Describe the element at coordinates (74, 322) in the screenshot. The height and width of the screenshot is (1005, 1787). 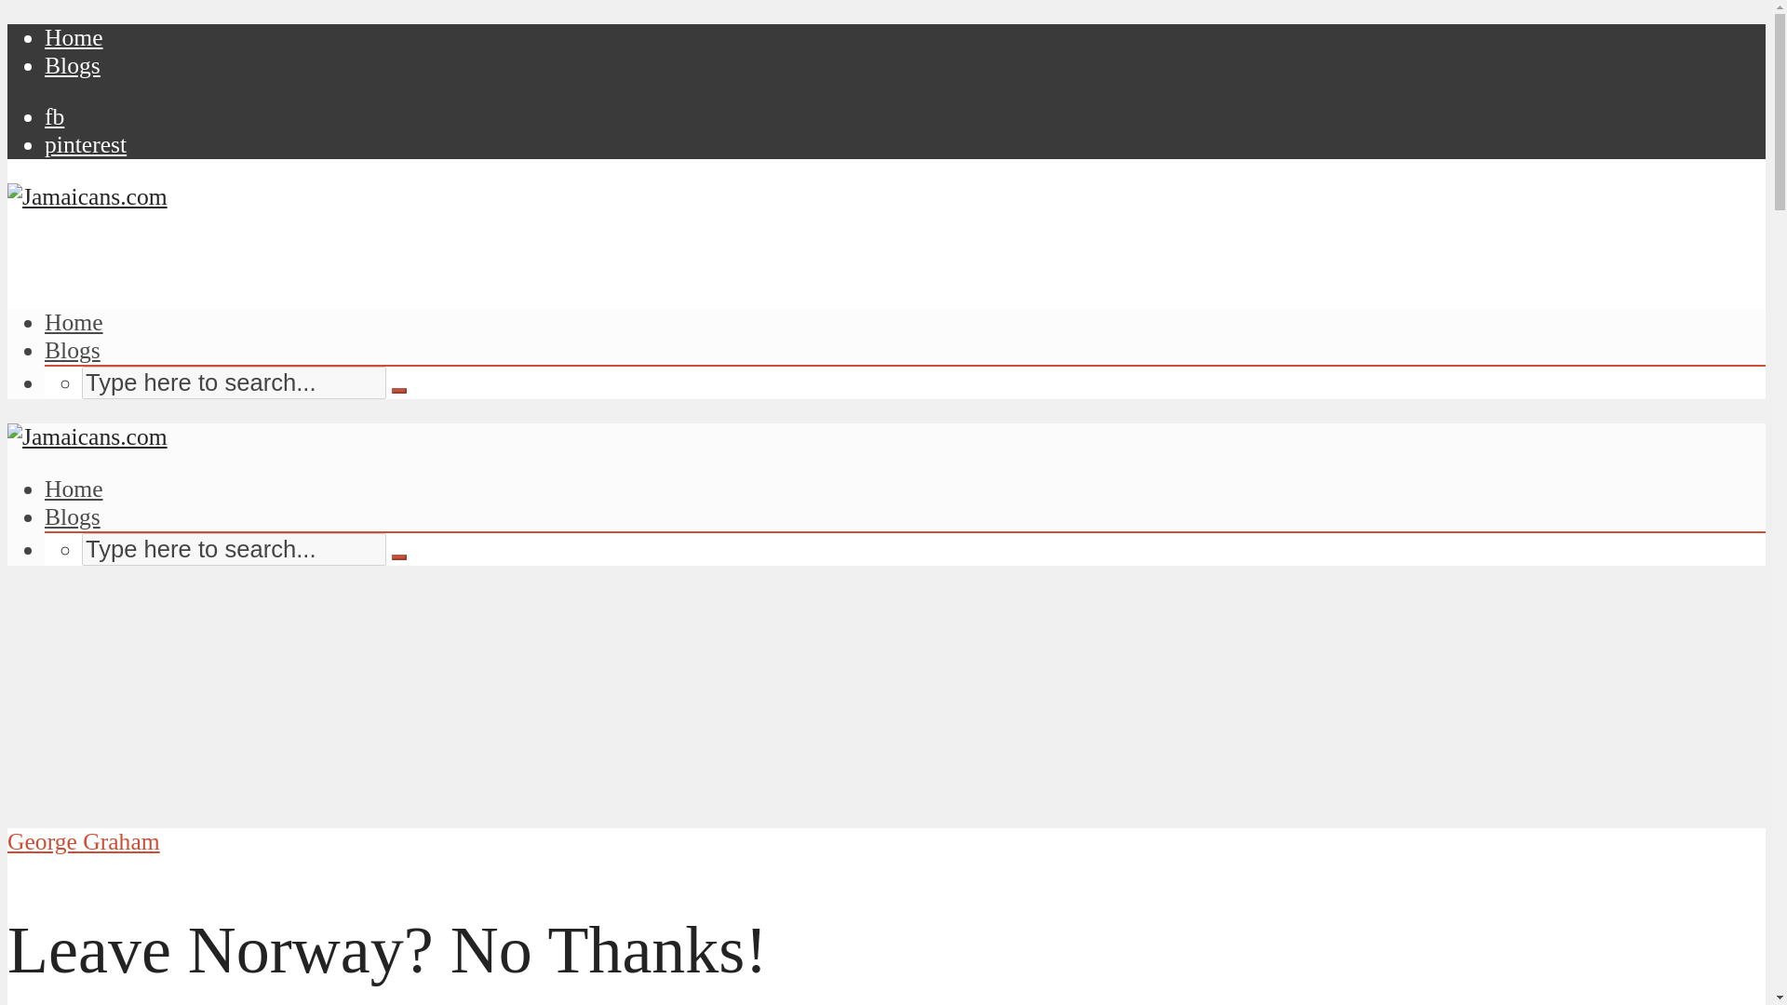
I see `Home` at that location.